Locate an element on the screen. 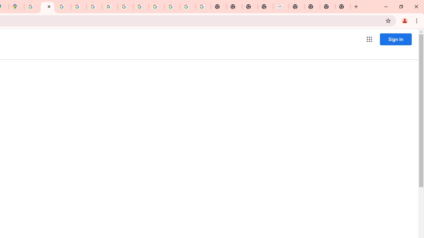  LAAD Defence & Security 2025 | BAE Systems is located at coordinates (281, 7).